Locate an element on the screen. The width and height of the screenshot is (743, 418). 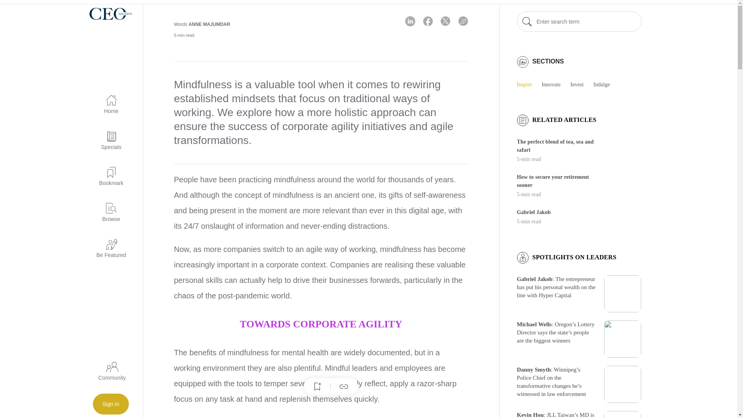
Innovate is located at coordinates (555, 84).